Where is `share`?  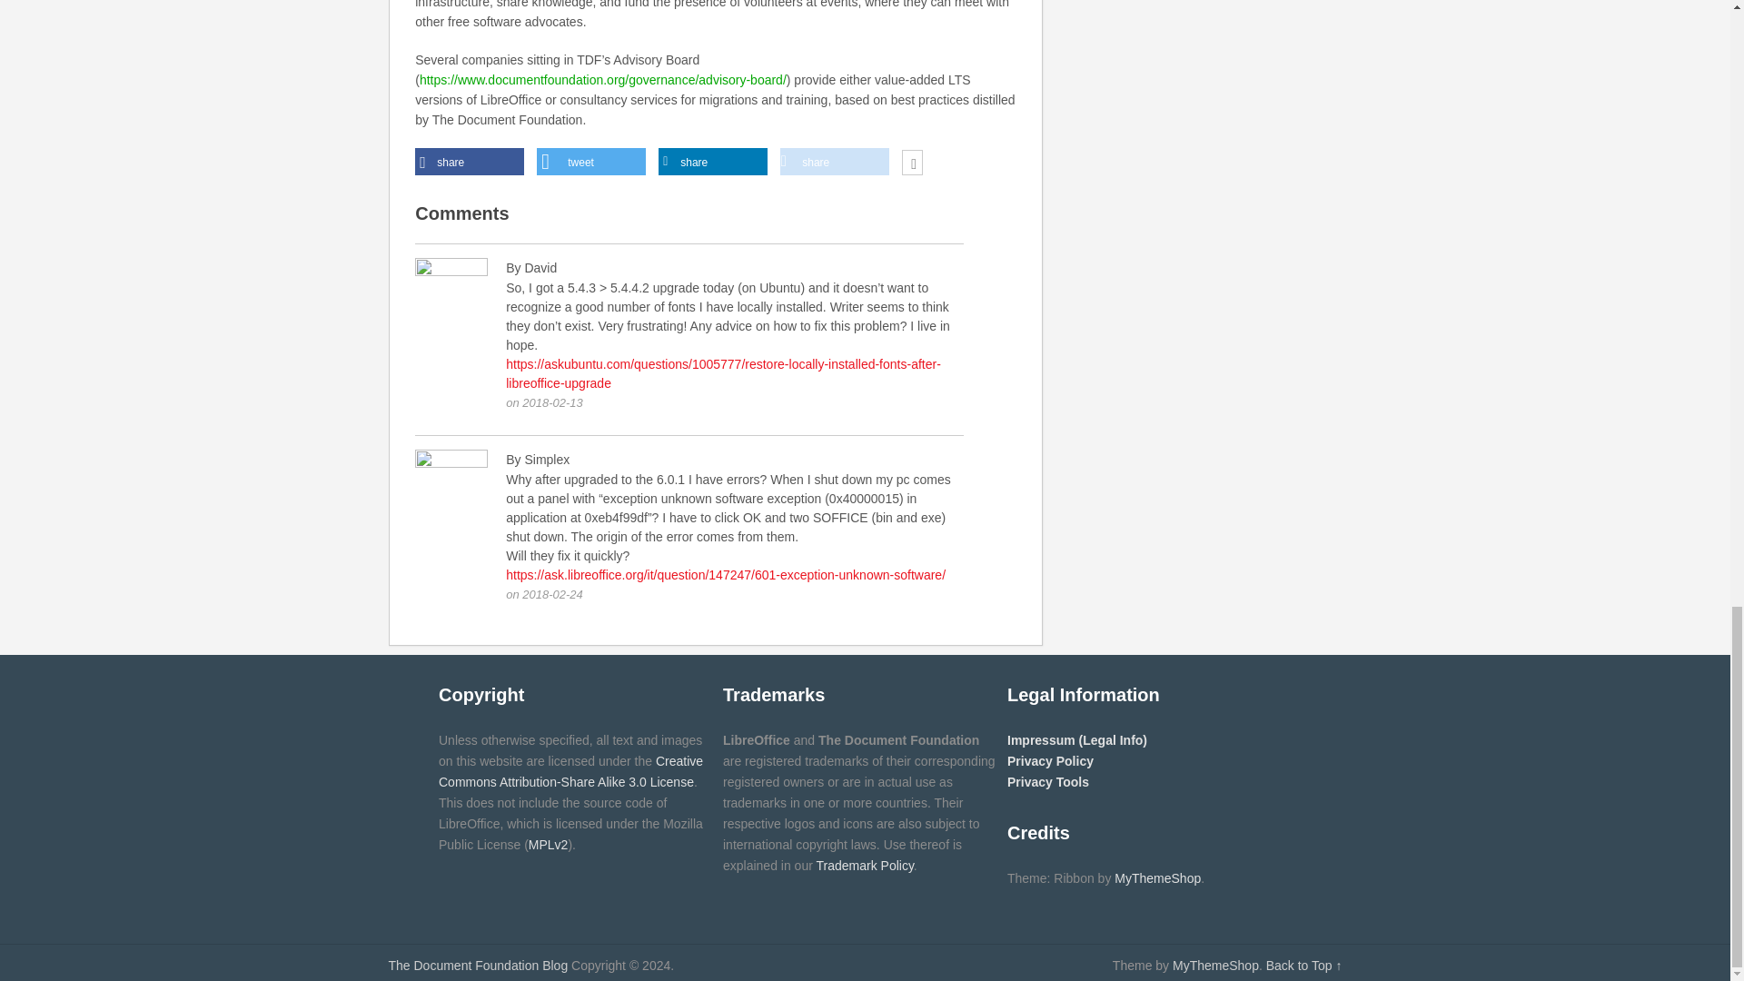
share is located at coordinates (712, 162).